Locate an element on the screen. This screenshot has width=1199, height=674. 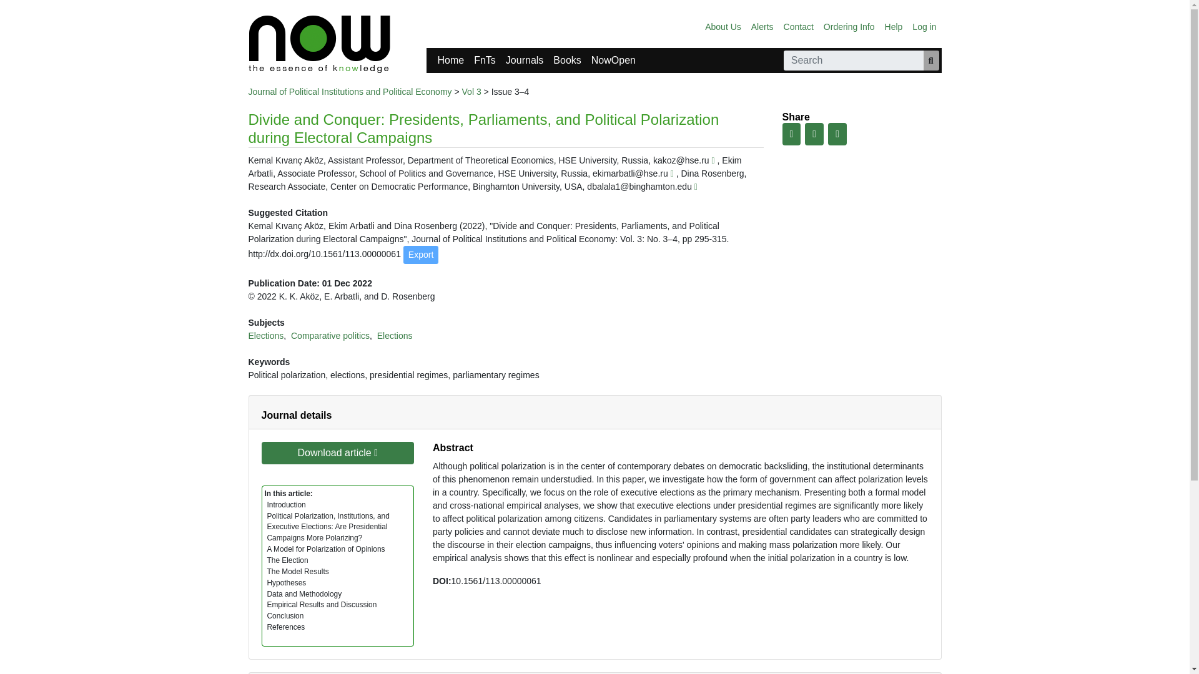
Ordering Info is located at coordinates (849, 26).